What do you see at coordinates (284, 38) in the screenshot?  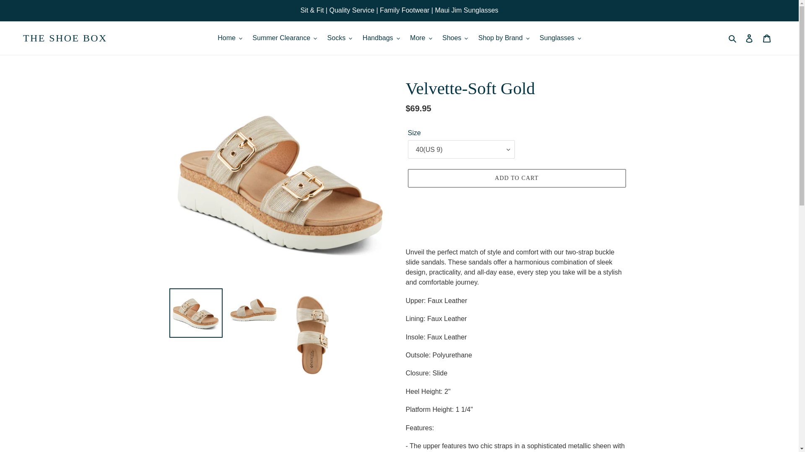 I see `Summer Clearance` at bounding box center [284, 38].